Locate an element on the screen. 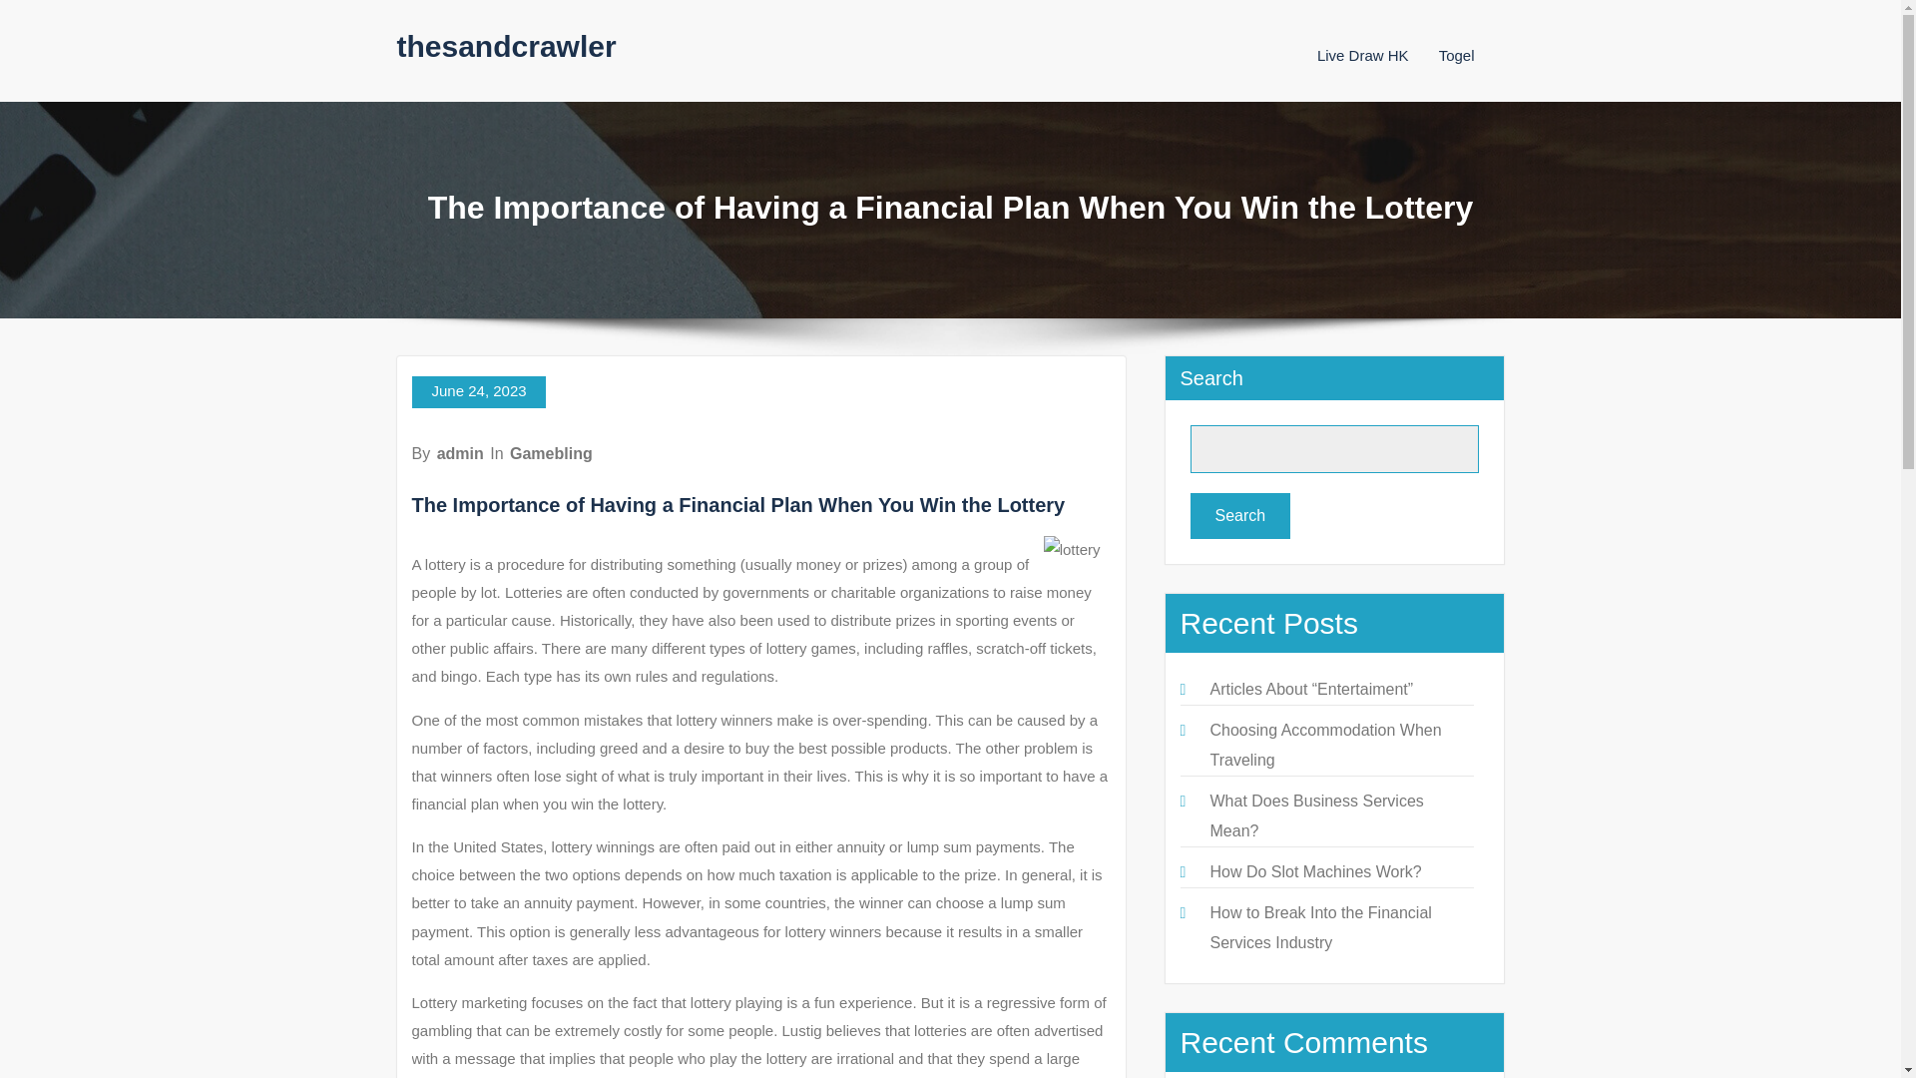 The height and width of the screenshot is (1078, 1916). thesandcrawler is located at coordinates (507, 46).